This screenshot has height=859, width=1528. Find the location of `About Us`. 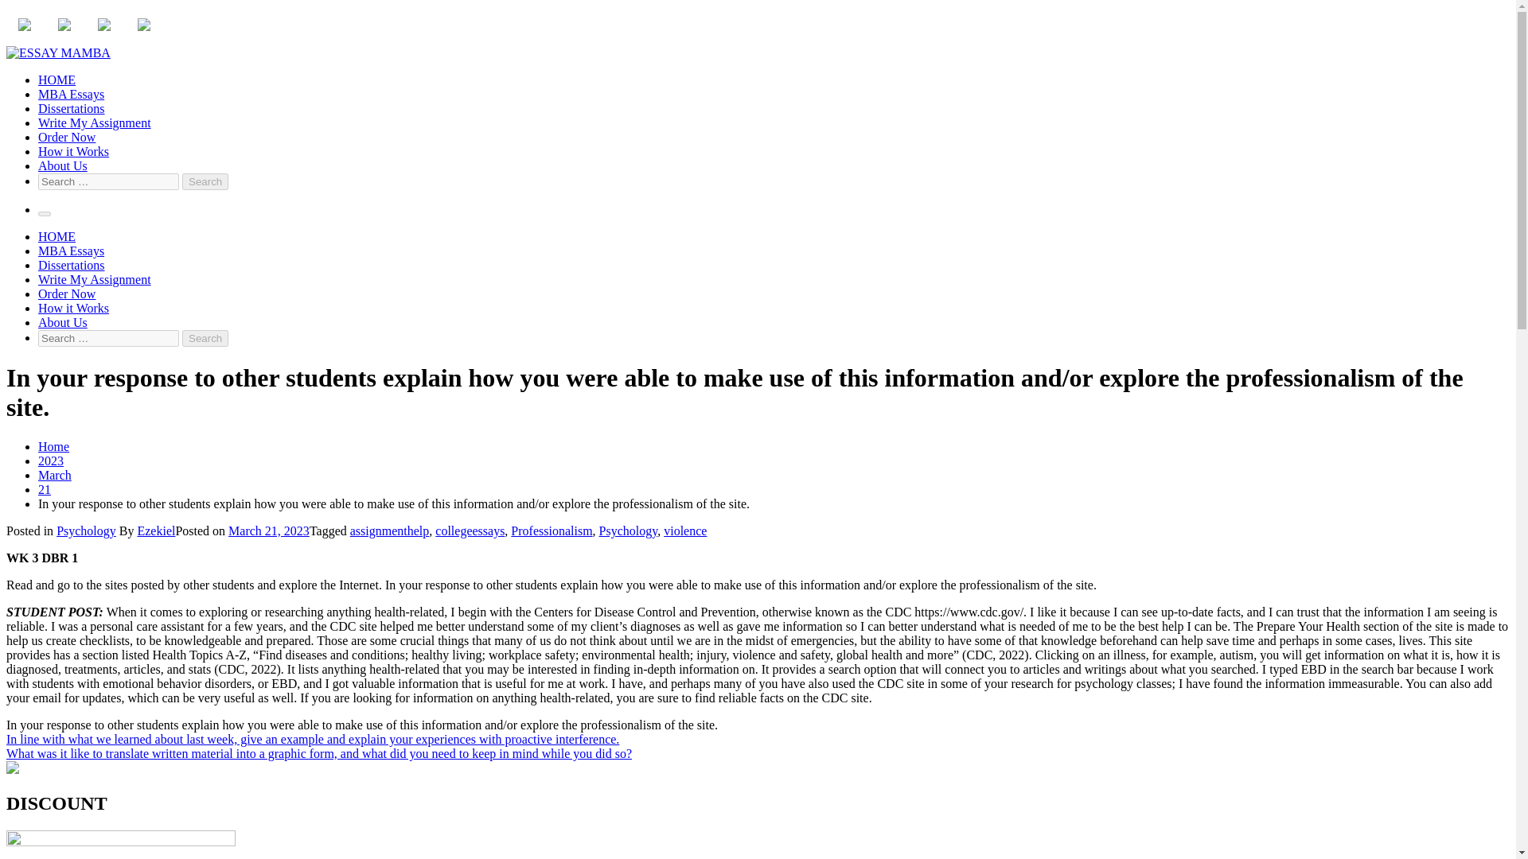

About Us is located at coordinates (62, 322).